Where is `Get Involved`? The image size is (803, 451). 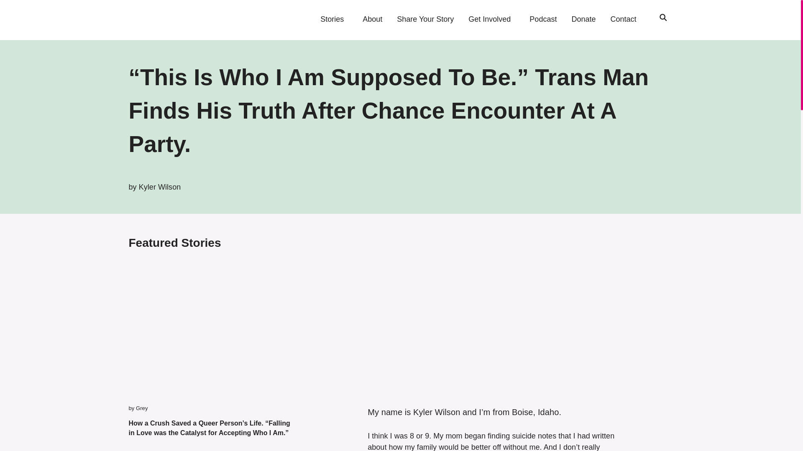
Get Involved is located at coordinates (489, 19).